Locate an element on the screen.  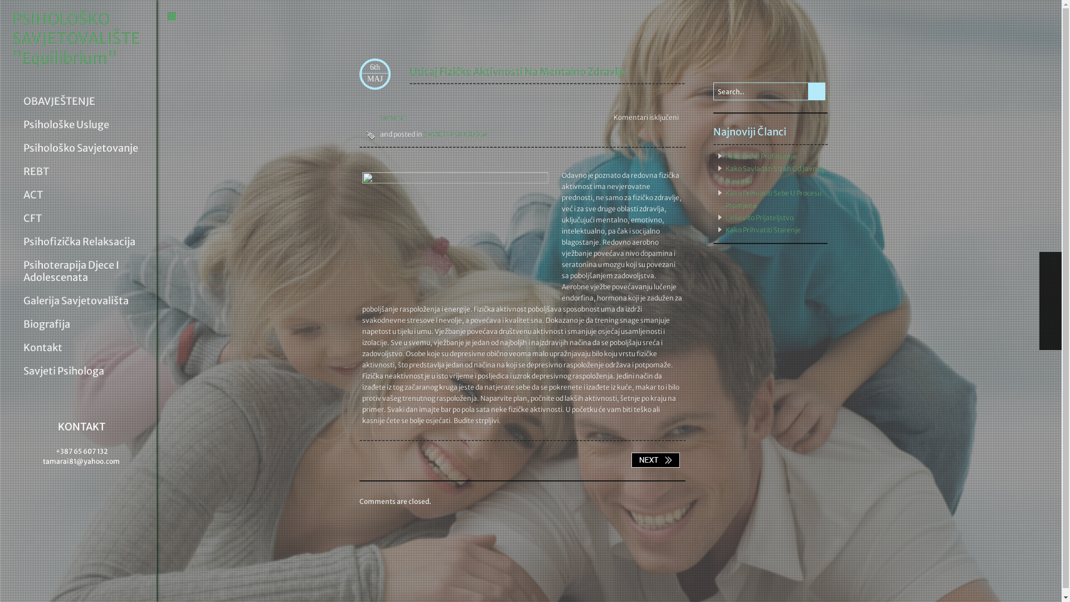
REBT is located at coordinates (84, 172).